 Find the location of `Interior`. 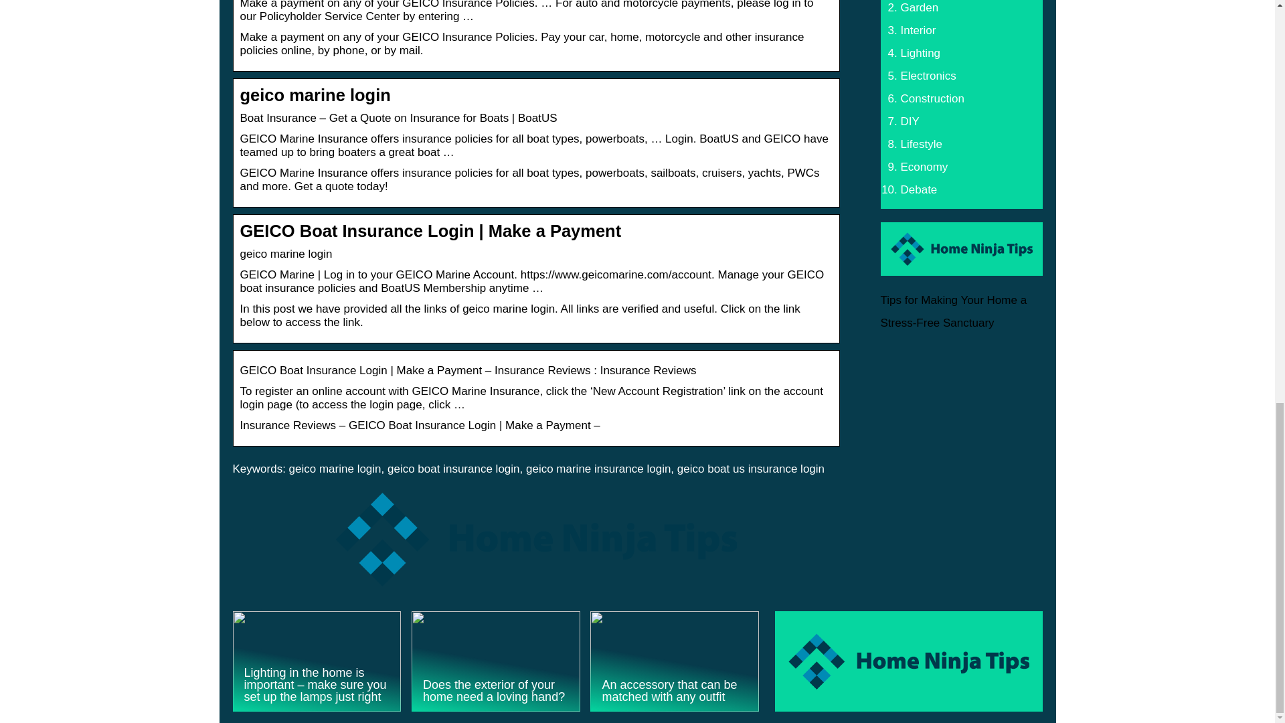

Interior is located at coordinates (918, 30).